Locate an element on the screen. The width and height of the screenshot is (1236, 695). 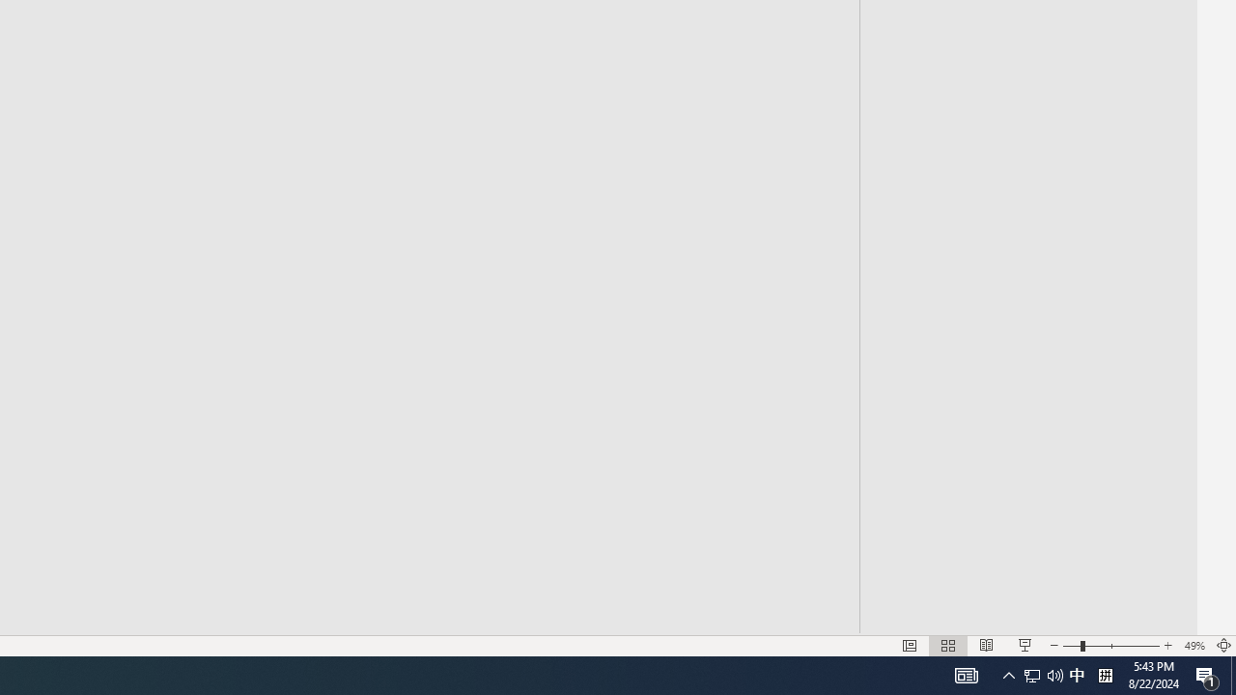
Zoom 49% is located at coordinates (1194, 645).